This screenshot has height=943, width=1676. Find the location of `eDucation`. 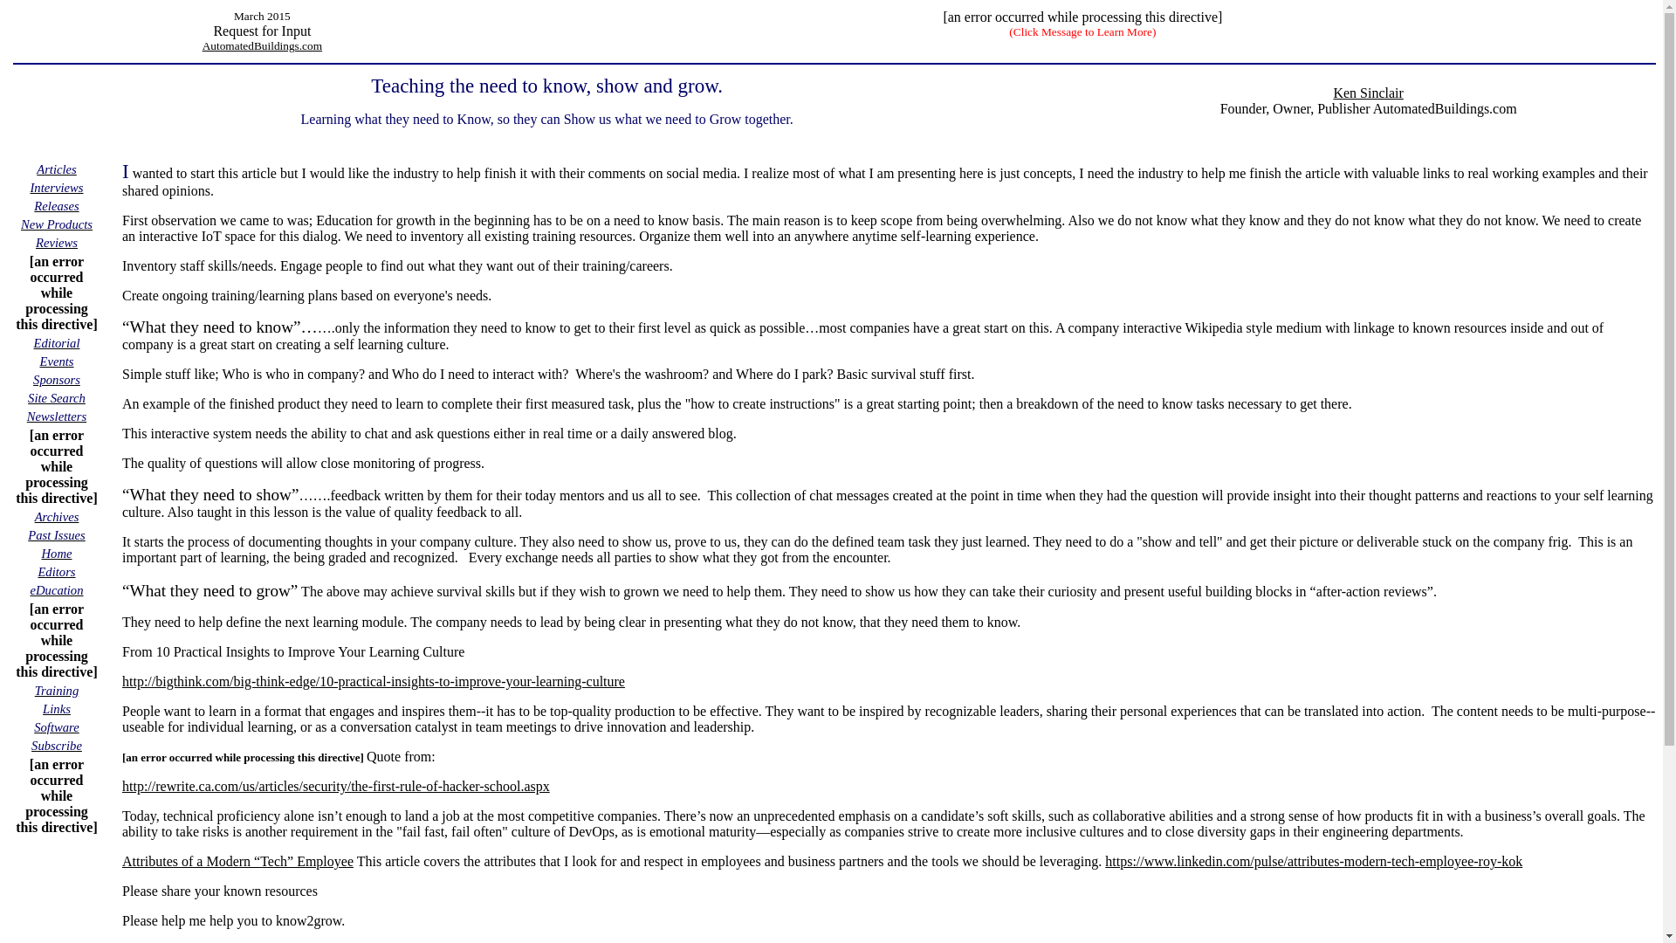

eDucation is located at coordinates (56, 589).